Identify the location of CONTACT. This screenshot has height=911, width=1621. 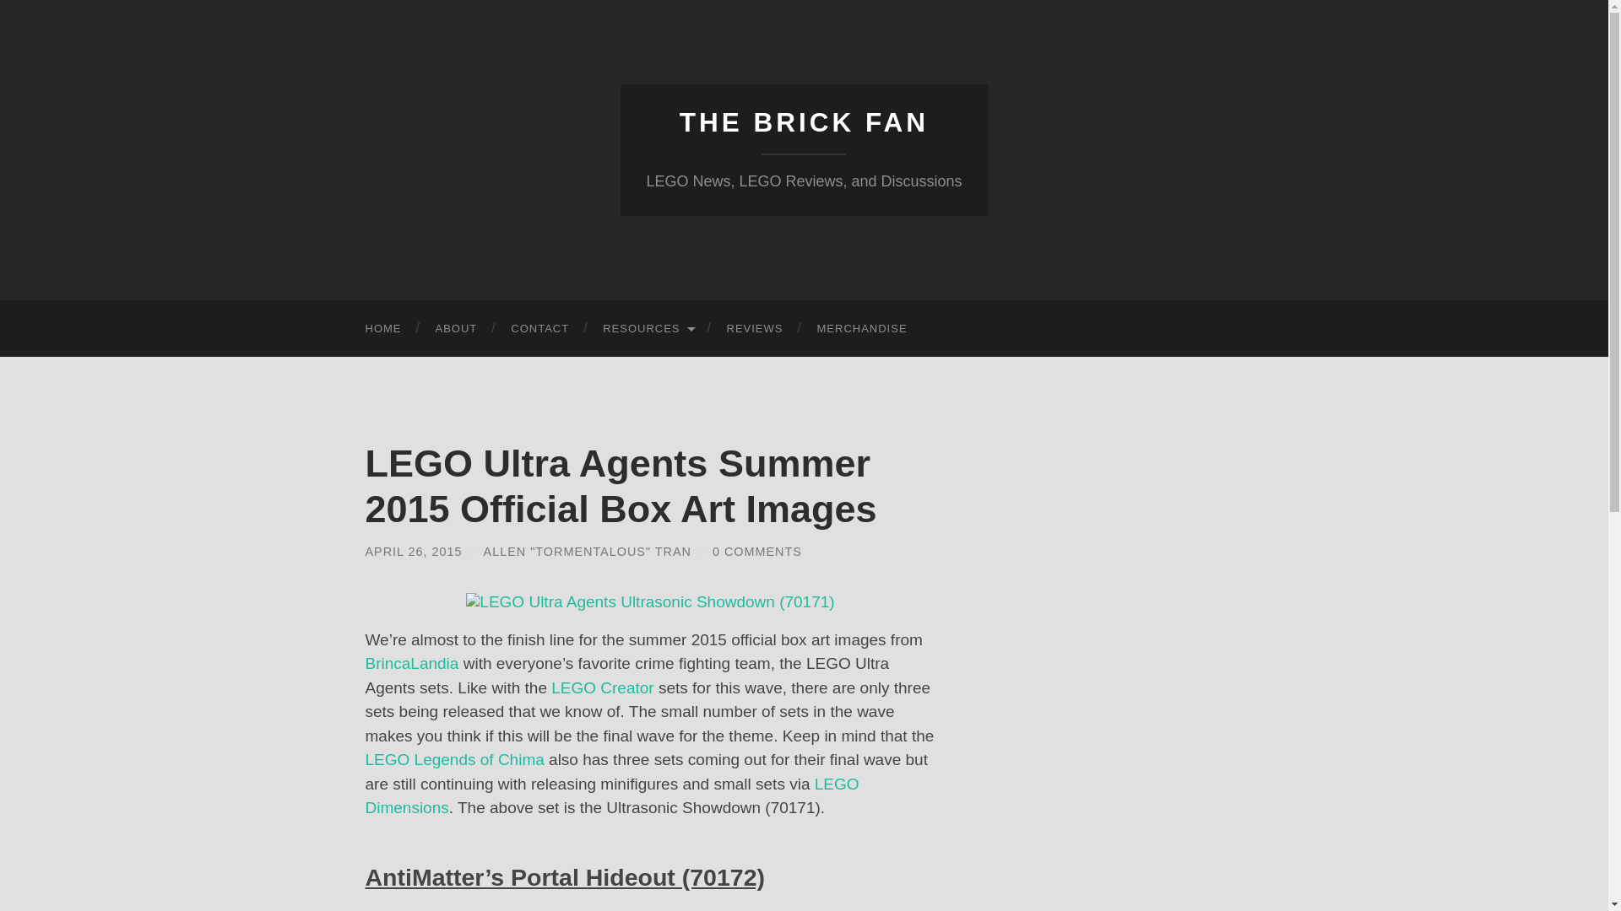
(539, 329).